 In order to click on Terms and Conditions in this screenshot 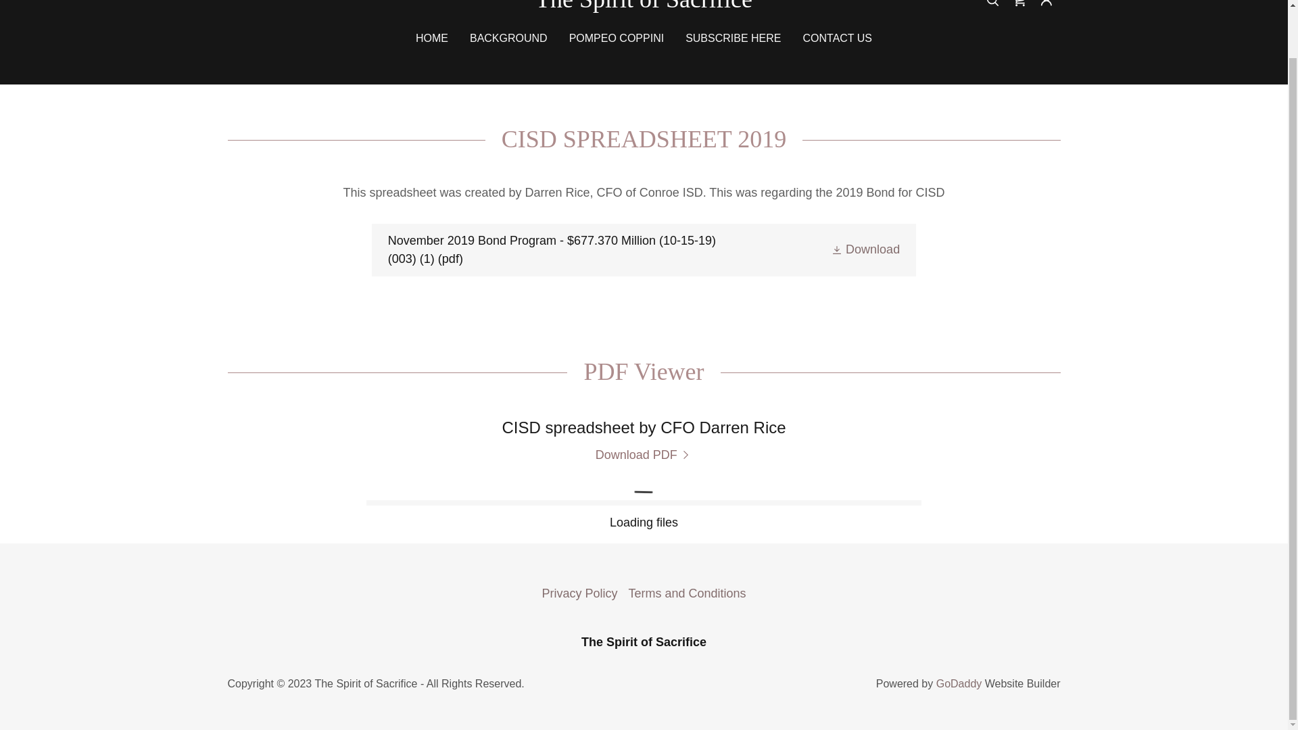, I will do `click(687, 593)`.